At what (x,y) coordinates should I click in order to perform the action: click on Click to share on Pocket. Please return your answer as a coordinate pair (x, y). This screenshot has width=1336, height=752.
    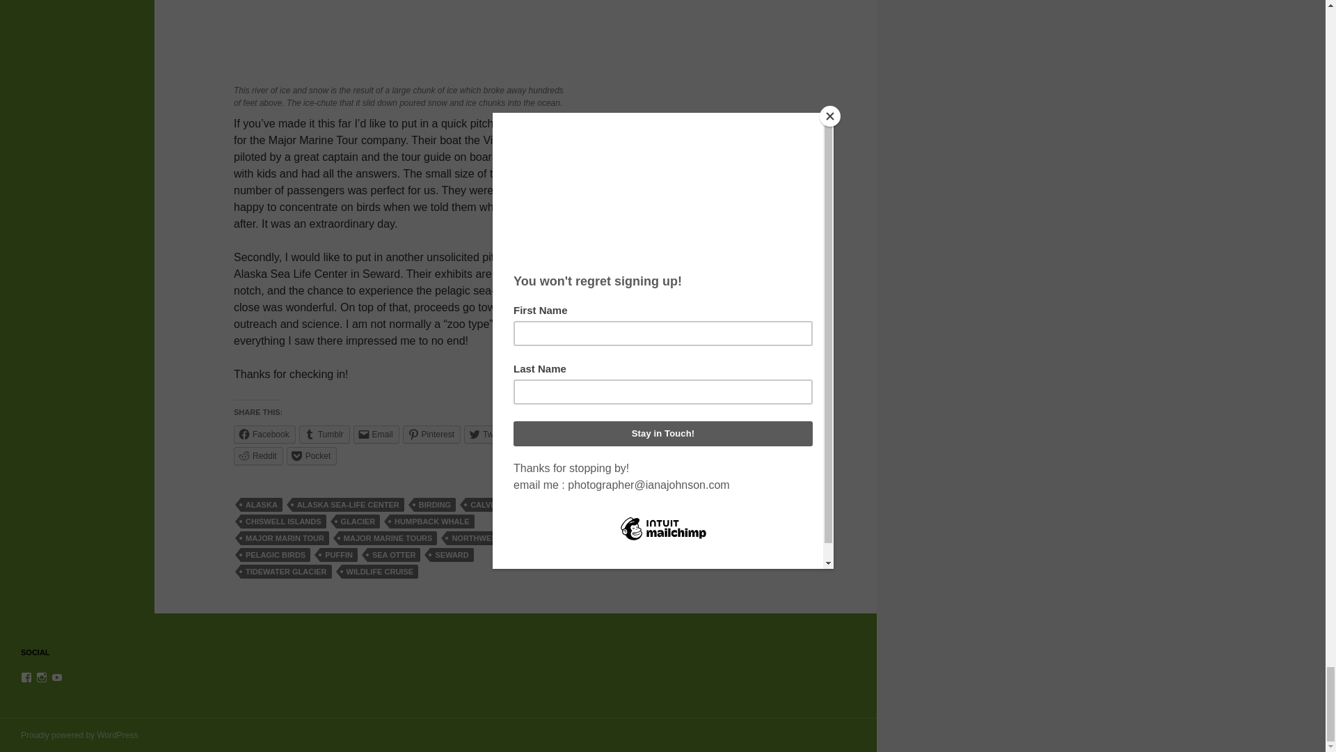
    Looking at the image, I should click on (312, 455).